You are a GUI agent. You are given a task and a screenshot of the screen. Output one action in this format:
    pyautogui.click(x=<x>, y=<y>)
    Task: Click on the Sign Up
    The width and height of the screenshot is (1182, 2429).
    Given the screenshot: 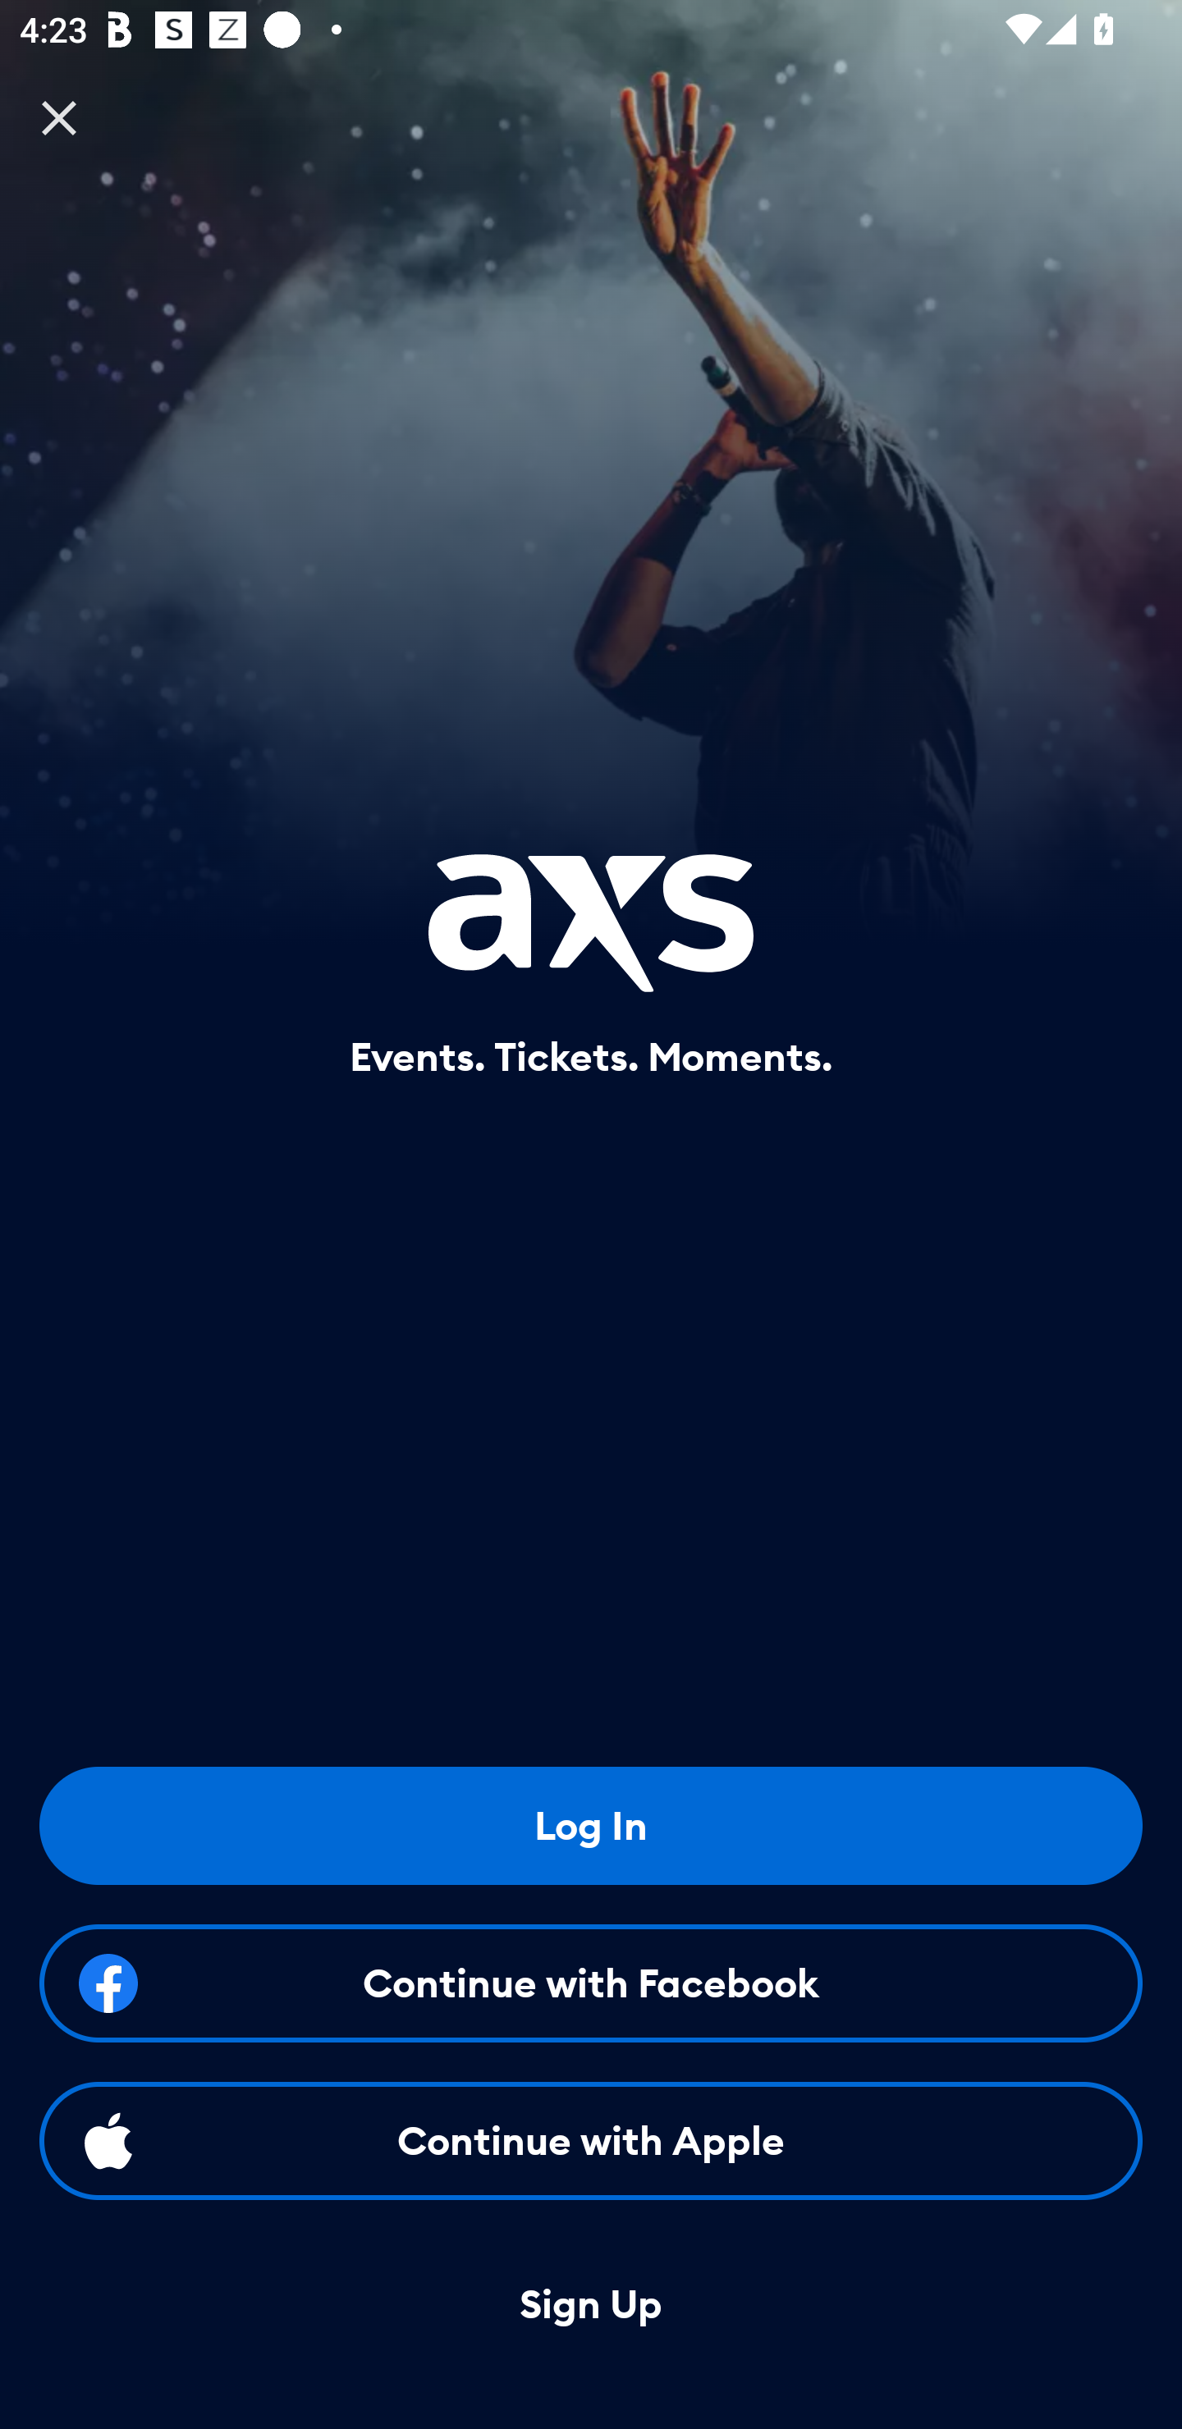 What is the action you would take?
    pyautogui.click(x=591, y=2305)
    